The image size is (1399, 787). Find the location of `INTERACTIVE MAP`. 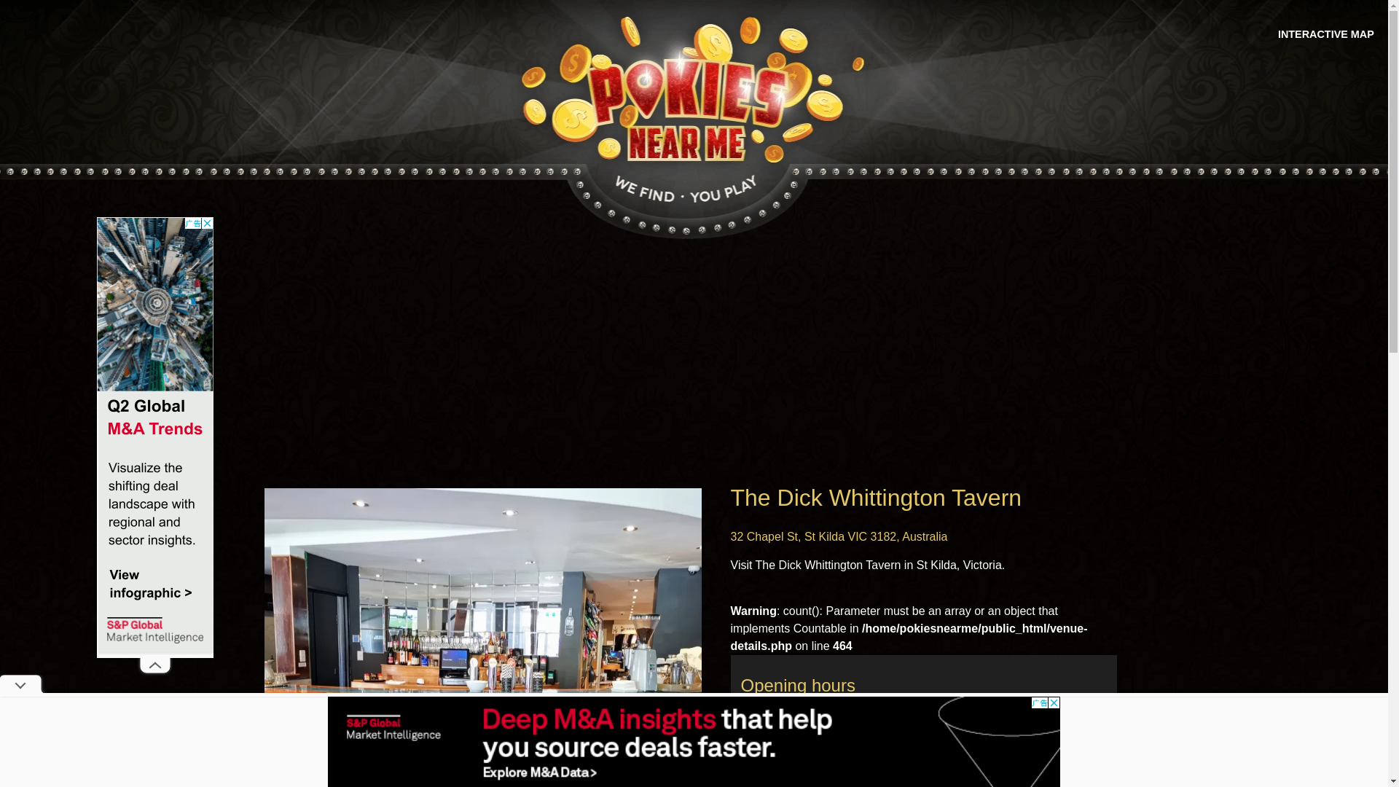

INTERACTIVE MAP is located at coordinates (1326, 35).